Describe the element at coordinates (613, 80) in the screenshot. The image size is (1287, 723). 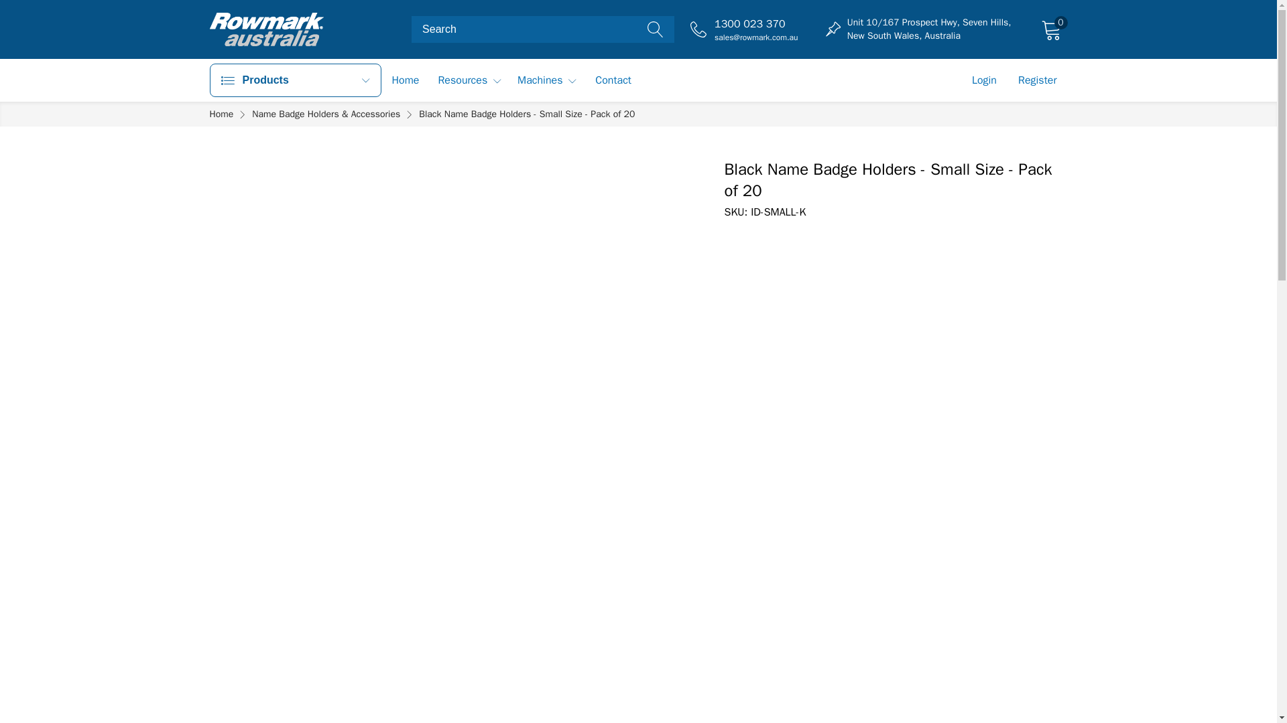
I see `Contact` at that location.